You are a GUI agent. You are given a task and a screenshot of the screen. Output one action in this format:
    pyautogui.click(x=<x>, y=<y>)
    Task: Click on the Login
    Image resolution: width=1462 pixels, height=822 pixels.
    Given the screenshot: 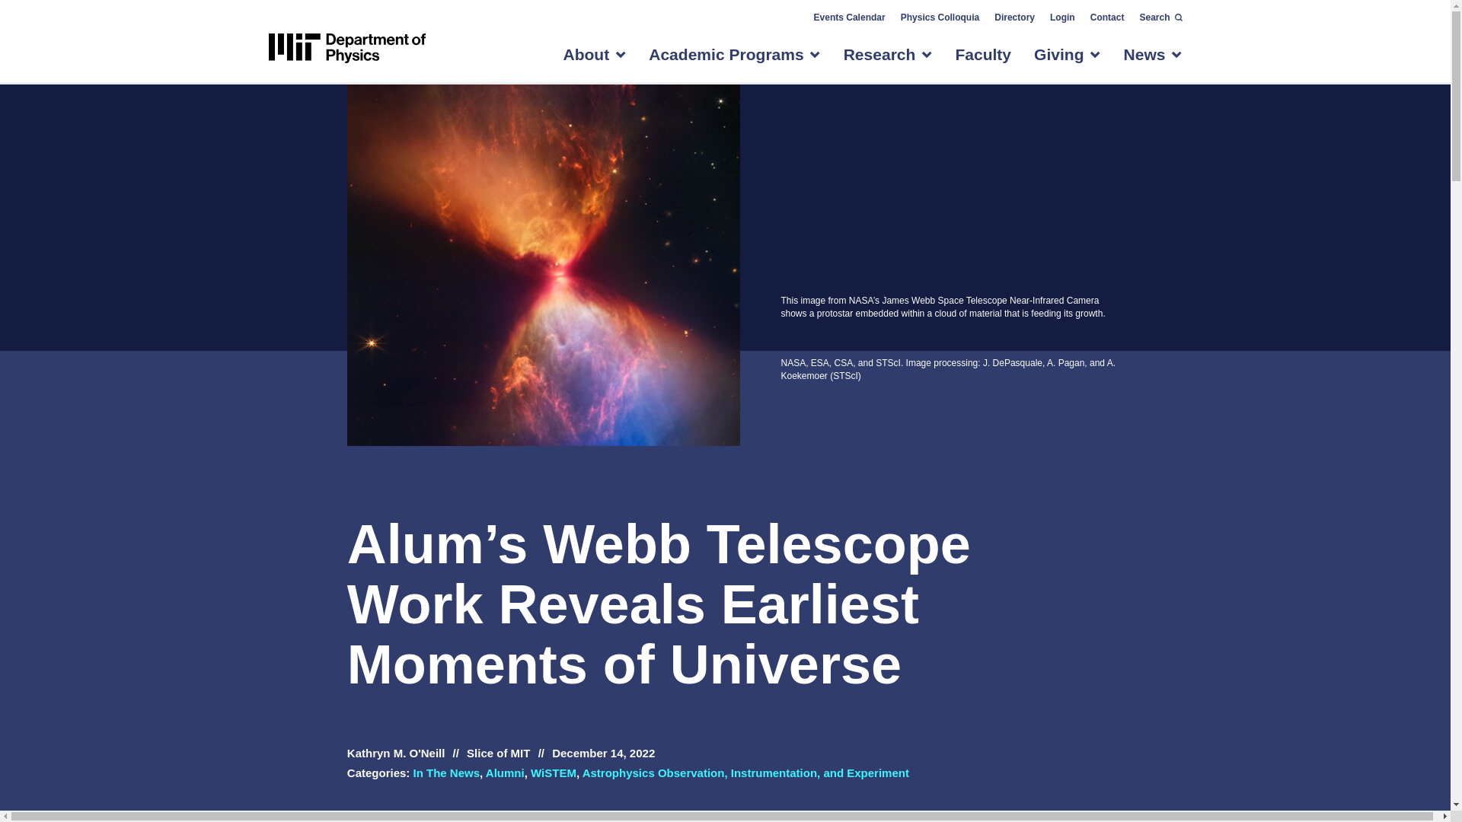 What is the action you would take?
    pyautogui.click(x=1062, y=17)
    